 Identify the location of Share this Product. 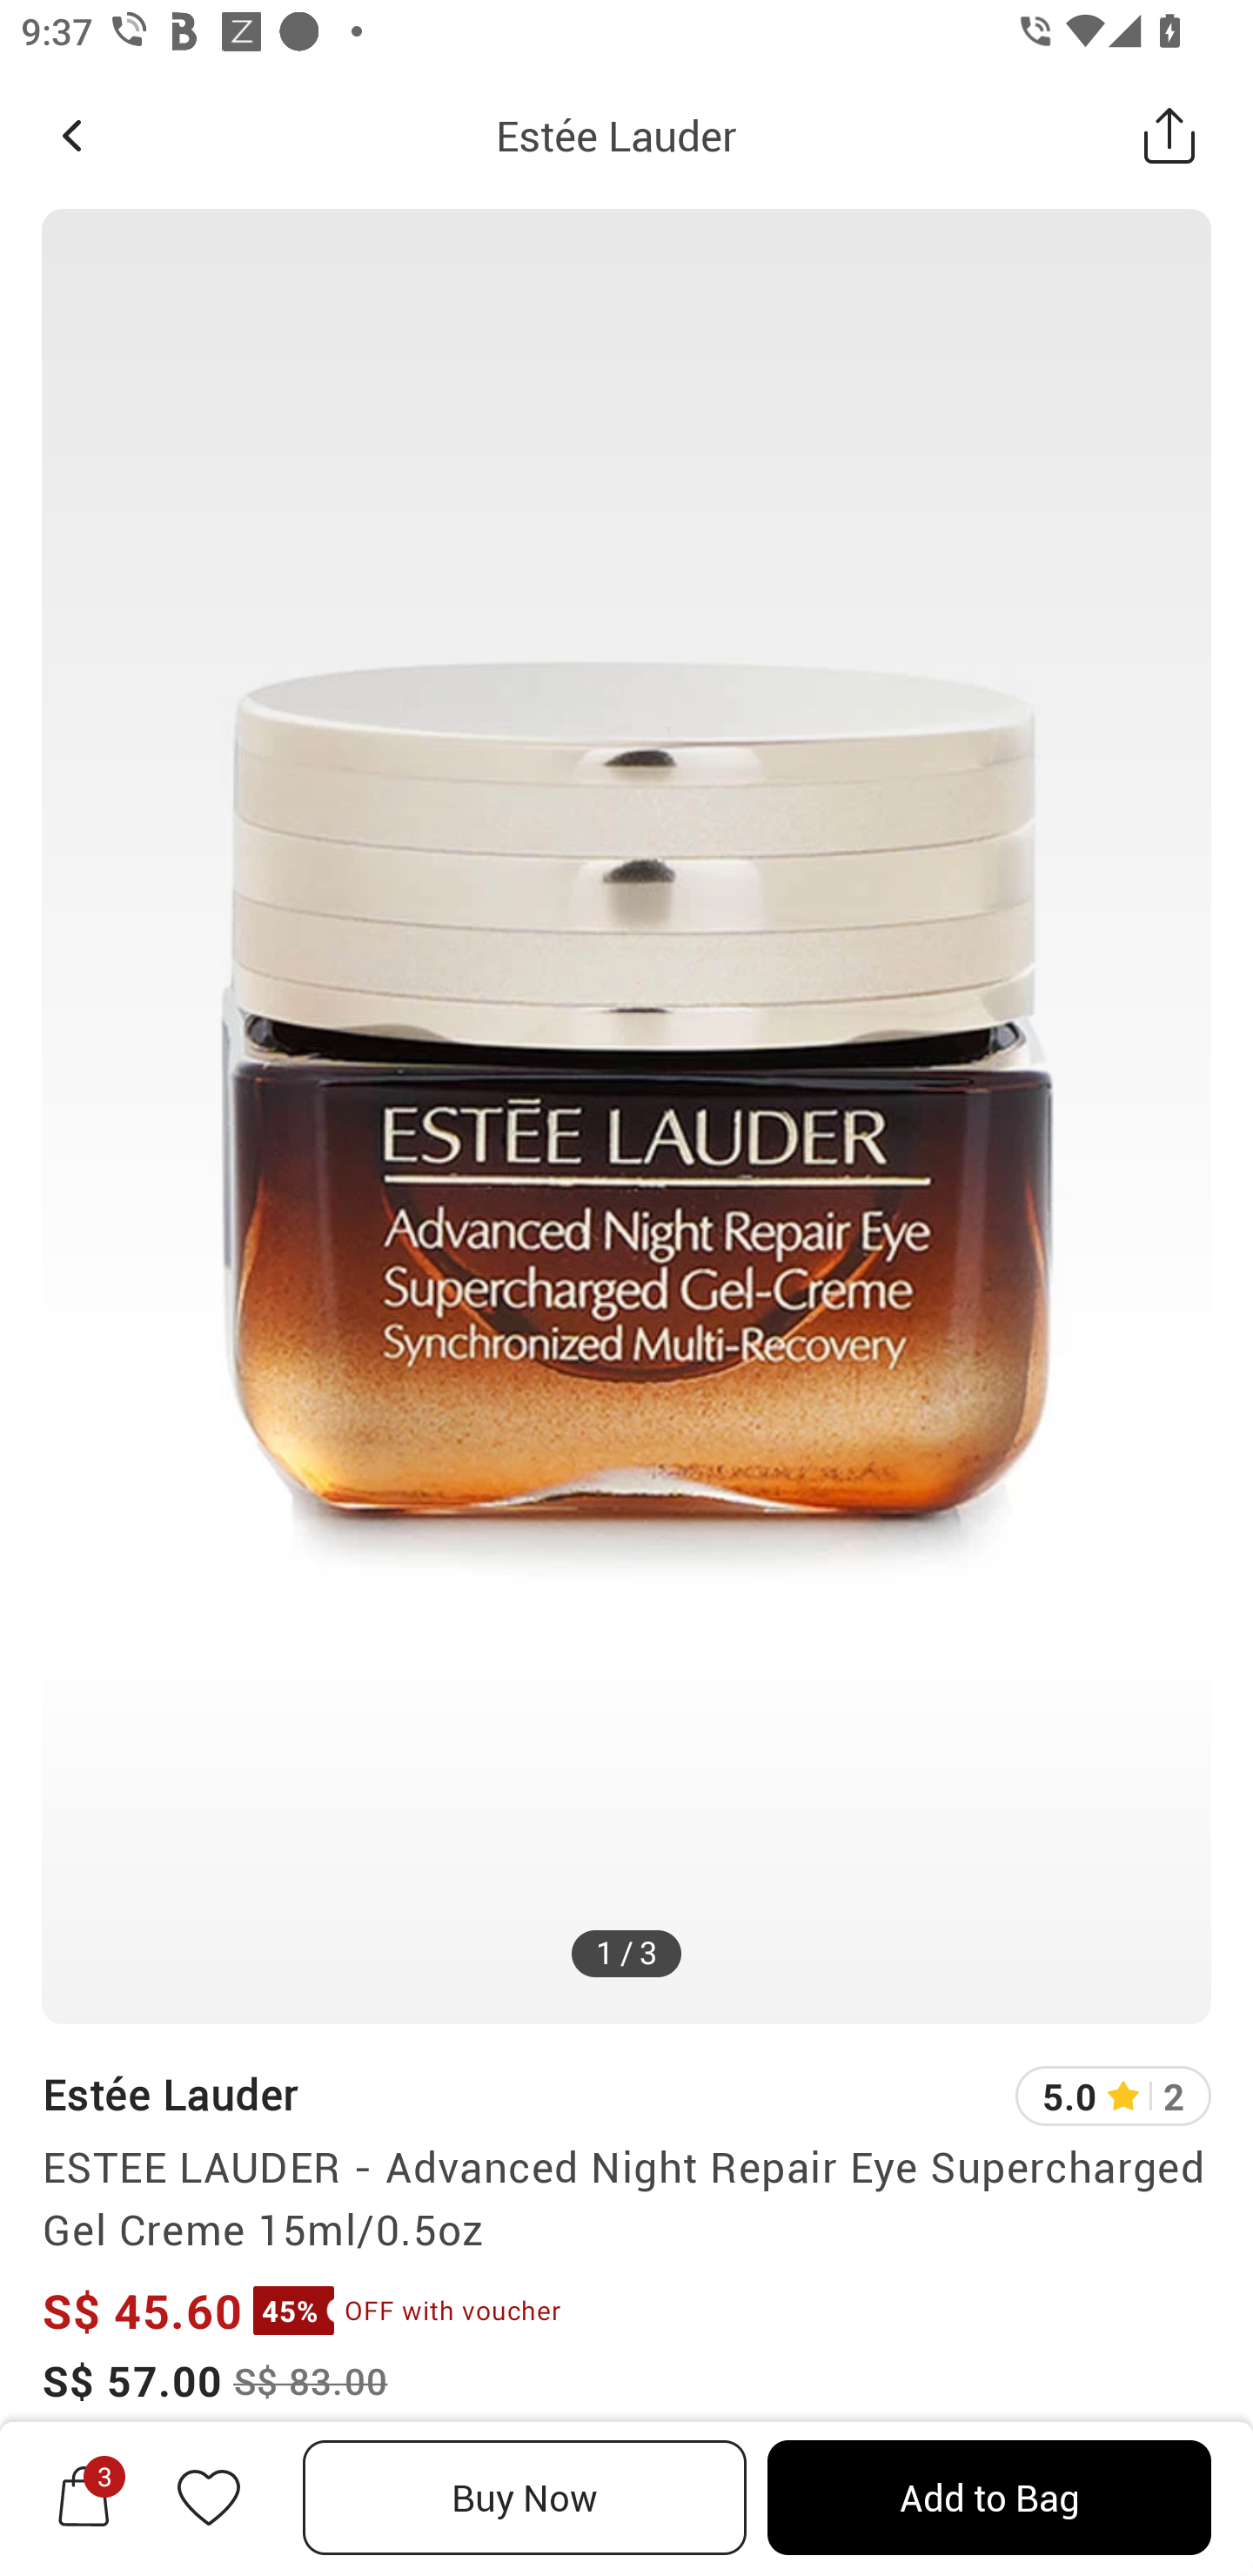
(1169, 135).